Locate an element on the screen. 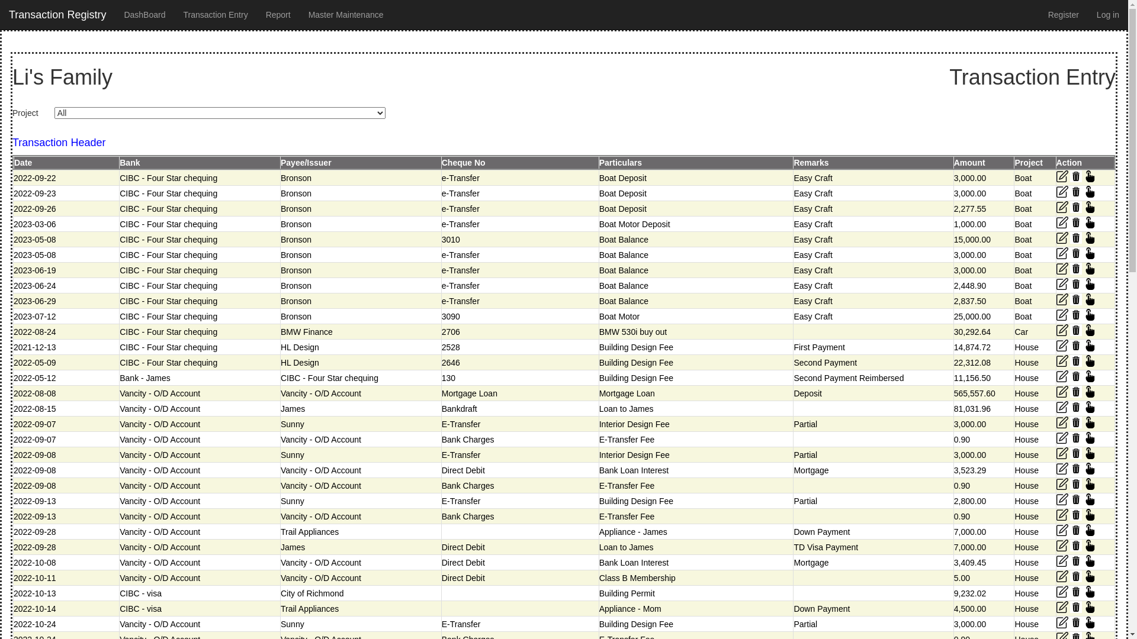 Image resolution: width=1137 pixels, height=639 pixels. Edit is located at coordinates (1062, 576).